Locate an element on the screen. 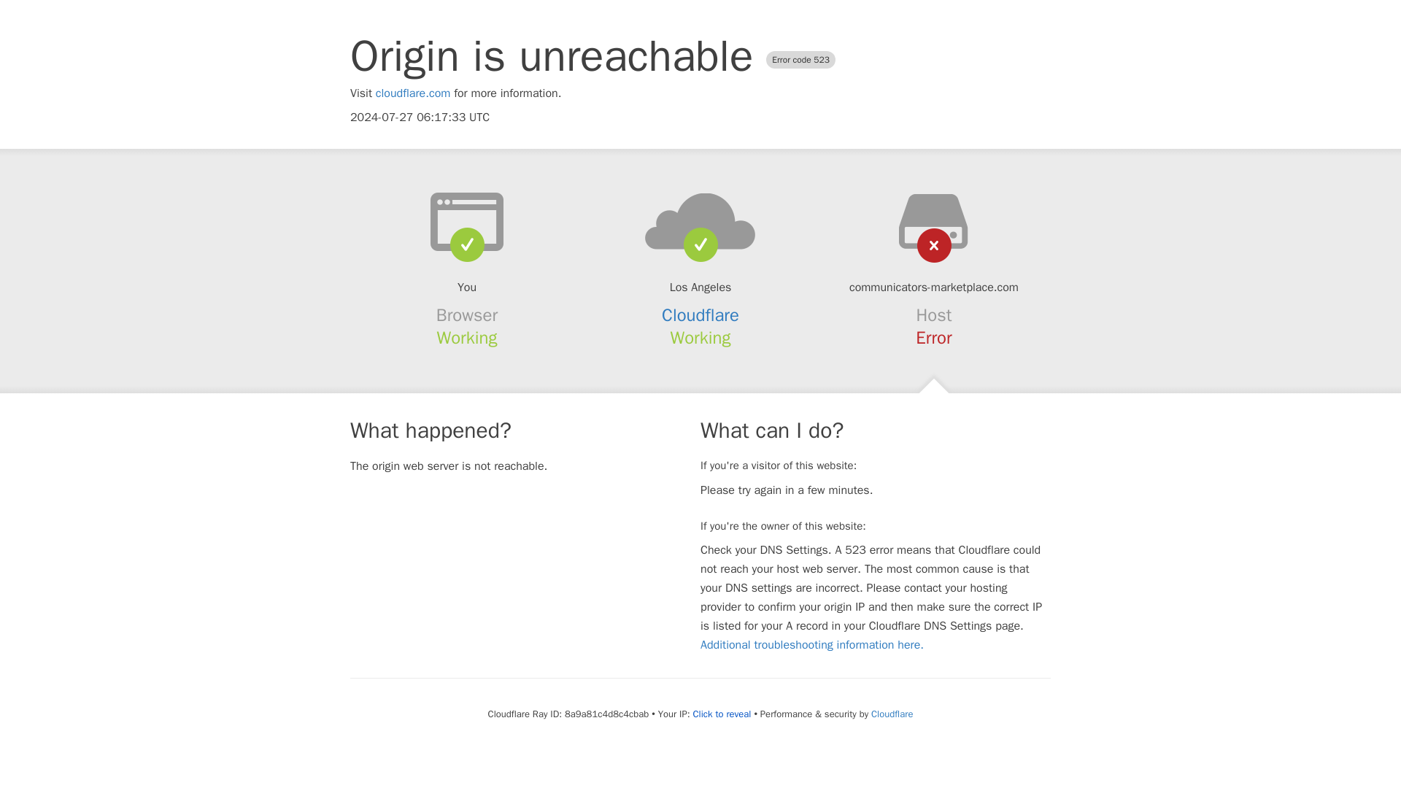  cloudflare.com is located at coordinates (413, 93).